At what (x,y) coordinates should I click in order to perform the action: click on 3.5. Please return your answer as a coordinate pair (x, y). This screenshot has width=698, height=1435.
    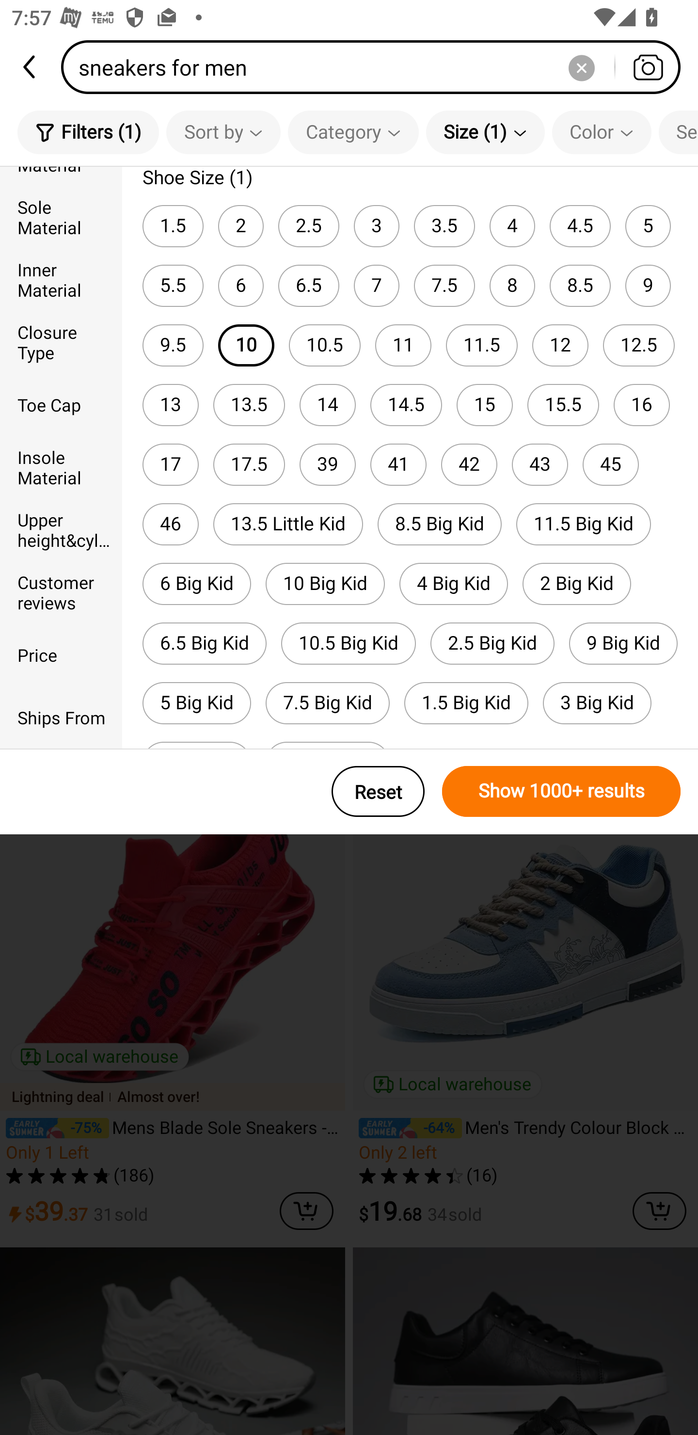
    Looking at the image, I should click on (444, 226).